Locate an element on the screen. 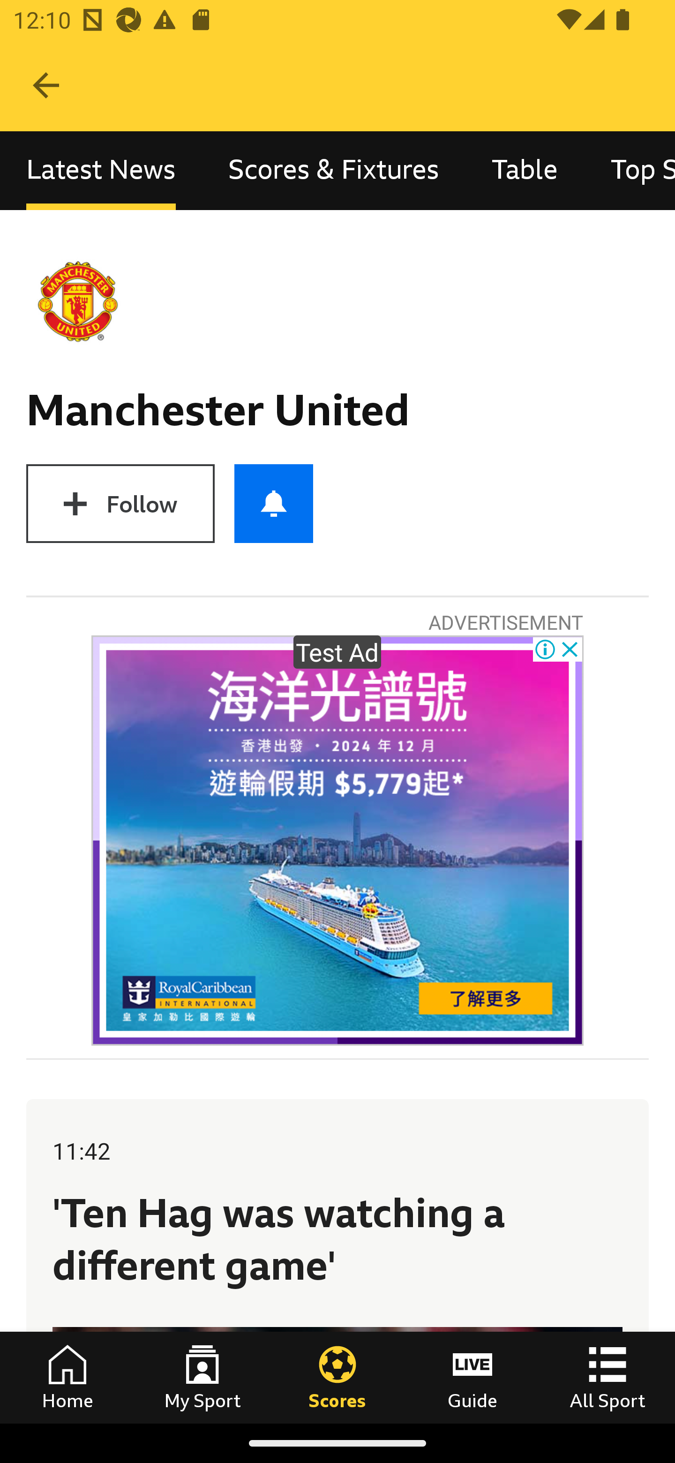 The image size is (675, 1463). Push notifications for Manchester United is located at coordinates (274, 503).